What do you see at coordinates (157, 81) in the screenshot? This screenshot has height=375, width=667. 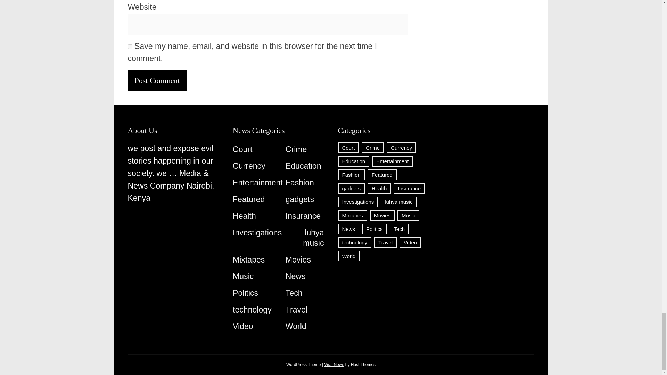 I see `Post Comment` at bounding box center [157, 81].